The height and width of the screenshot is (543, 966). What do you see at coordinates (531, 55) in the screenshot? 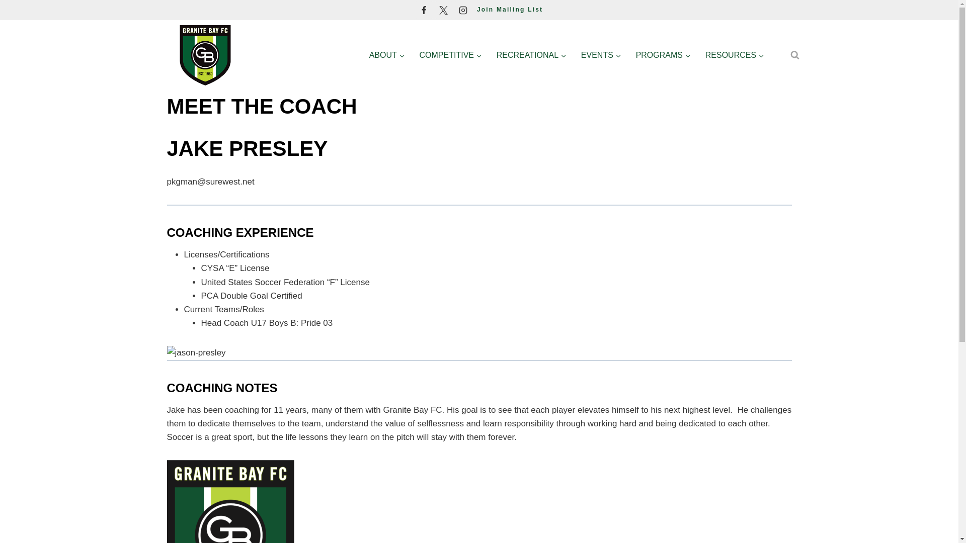
I see `RECREATIONAL` at bounding box center [531, 55].